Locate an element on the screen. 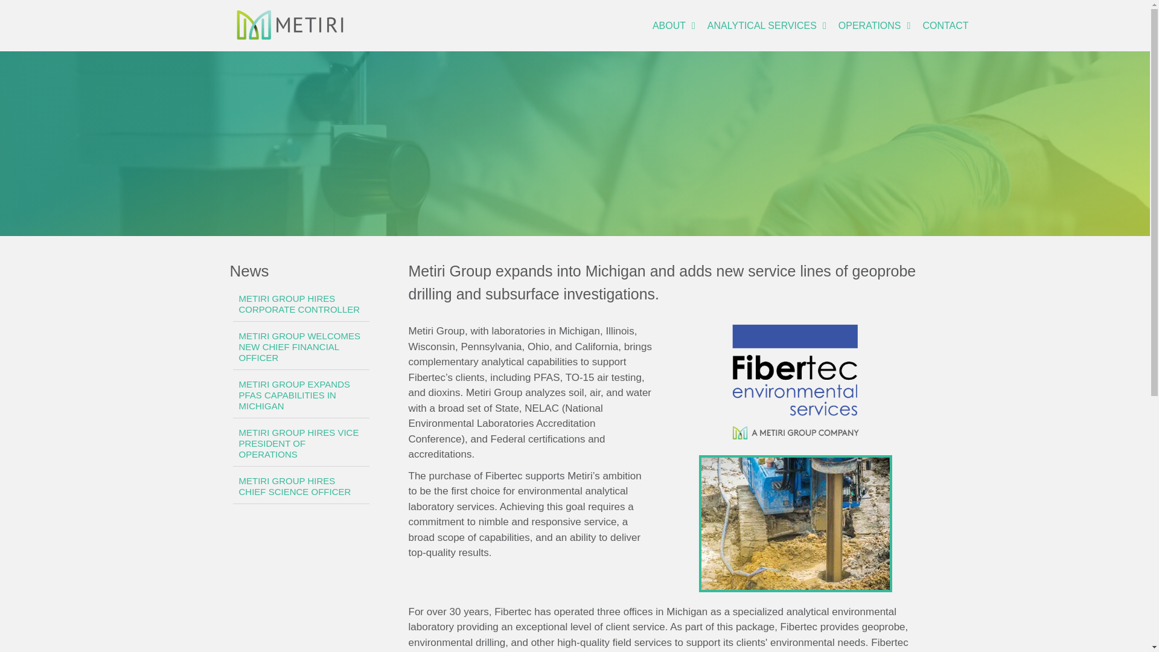  METIRI GROUP EXPANDS PFAS CAPABILITIES IN MICHIGAN is located at coordinates (301, 395).